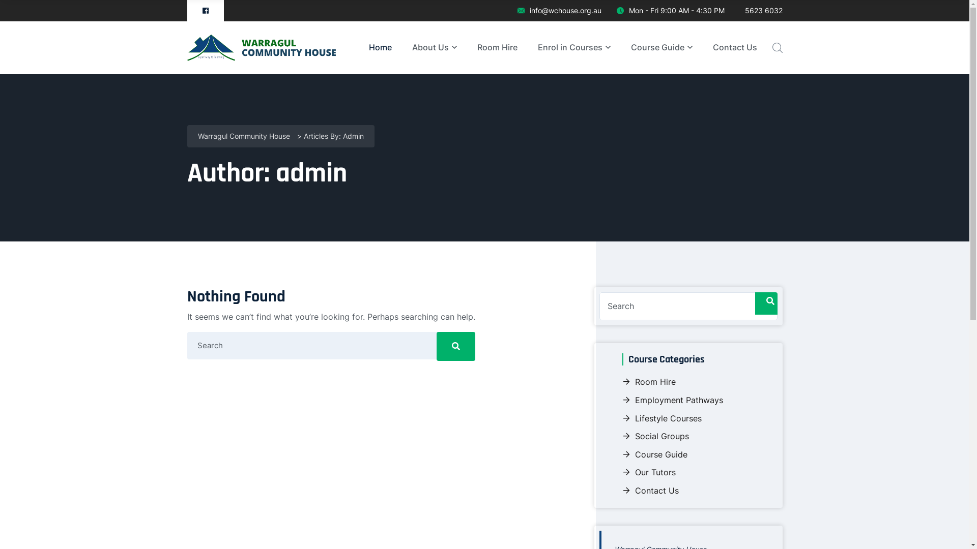  Describe the element at coordinates (243, 137) in the screenshot. I see `Warragul Community House` at that location.